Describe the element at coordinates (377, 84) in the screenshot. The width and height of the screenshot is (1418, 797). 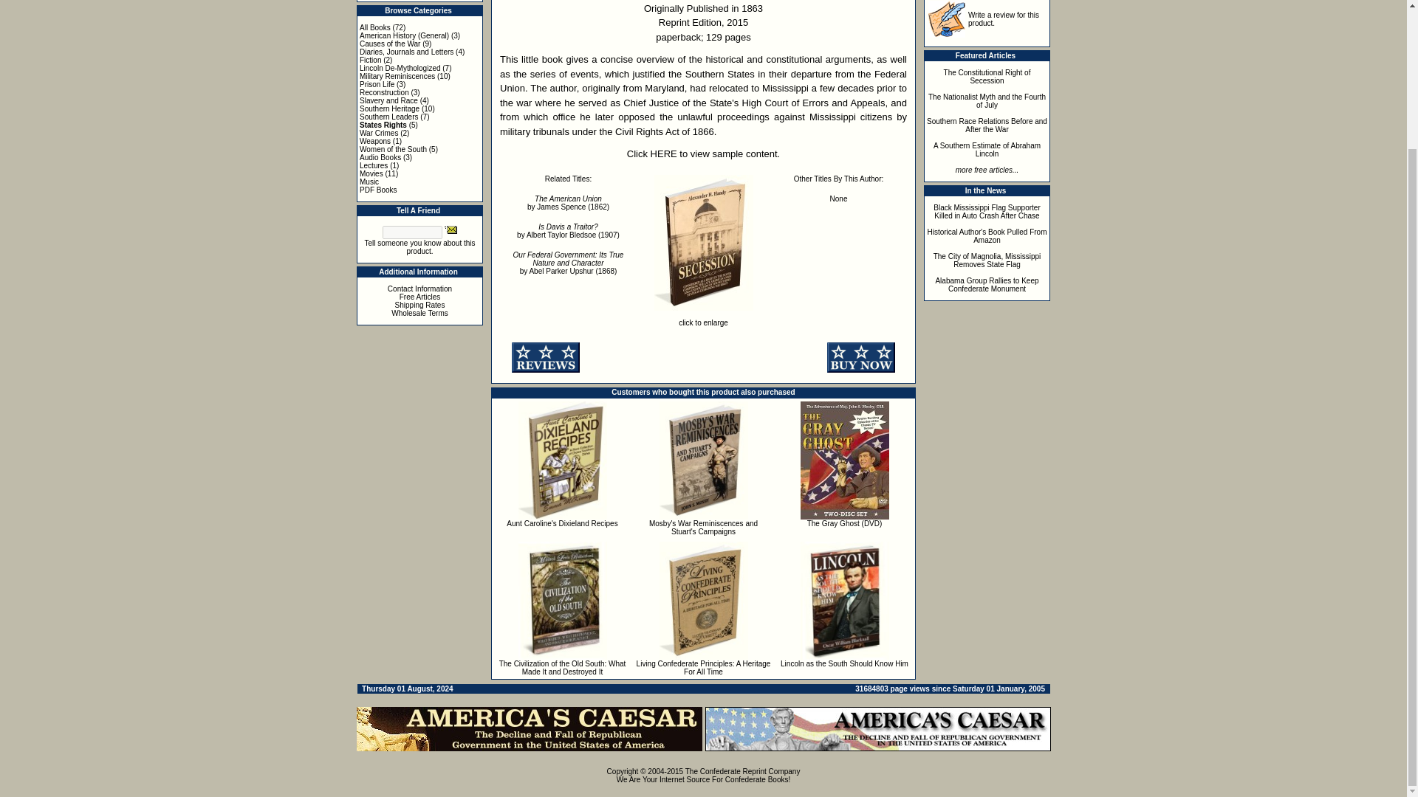
I see `Prison Life` at that location.